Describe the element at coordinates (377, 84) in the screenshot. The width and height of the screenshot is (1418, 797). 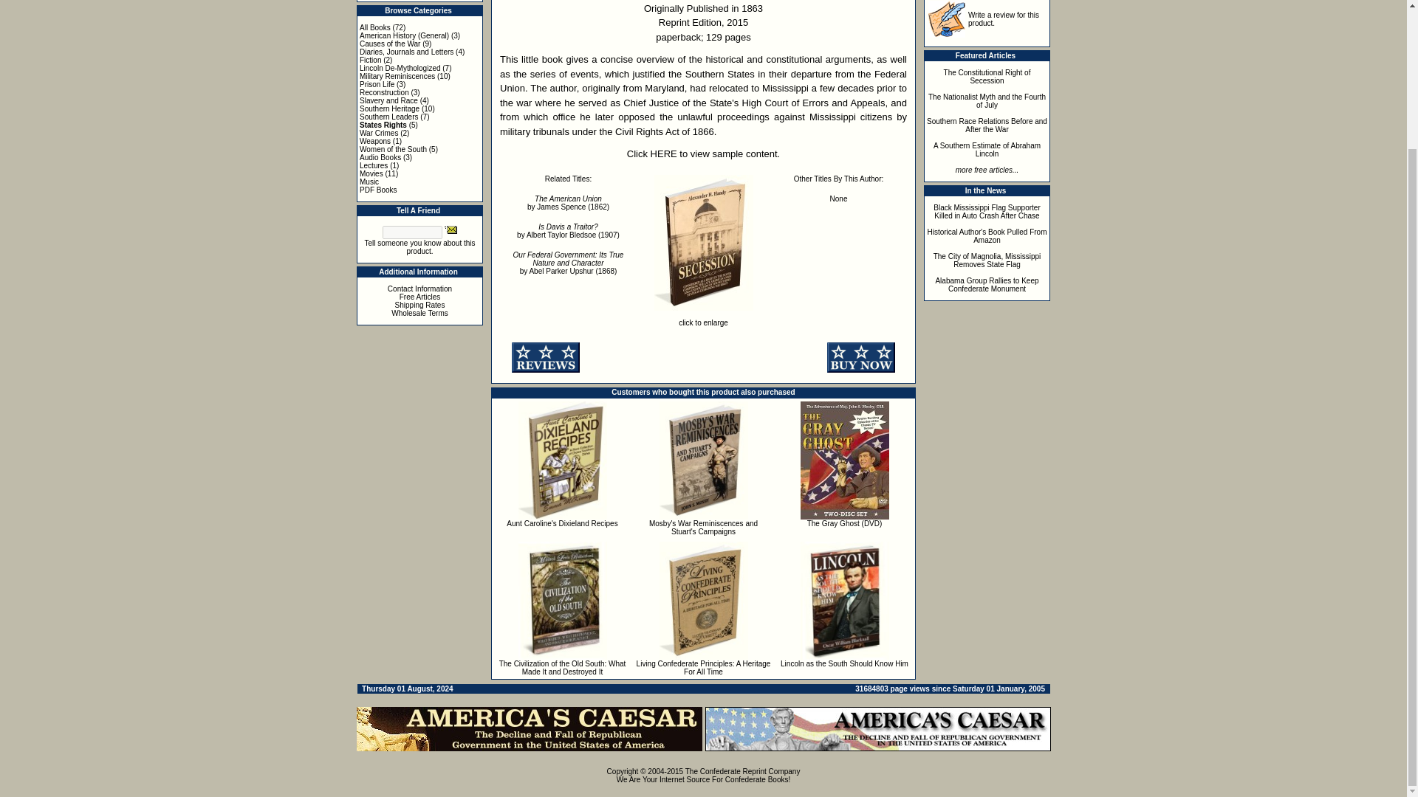
I see `Prison Life` at that location.